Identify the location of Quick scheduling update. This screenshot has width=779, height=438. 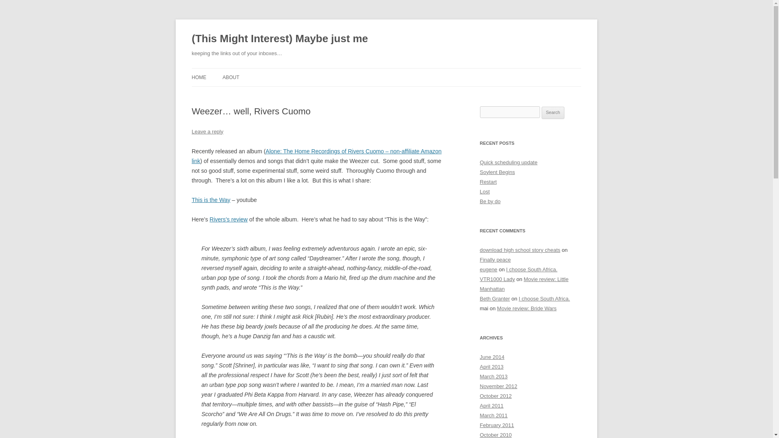
(508, 162).